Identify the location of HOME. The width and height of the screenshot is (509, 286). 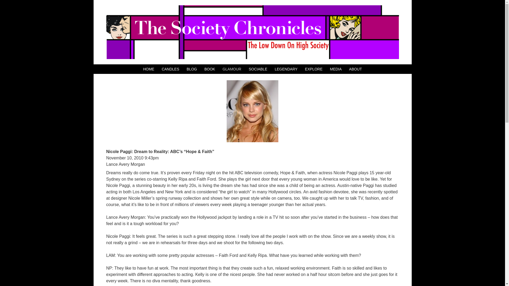
(148, 69).